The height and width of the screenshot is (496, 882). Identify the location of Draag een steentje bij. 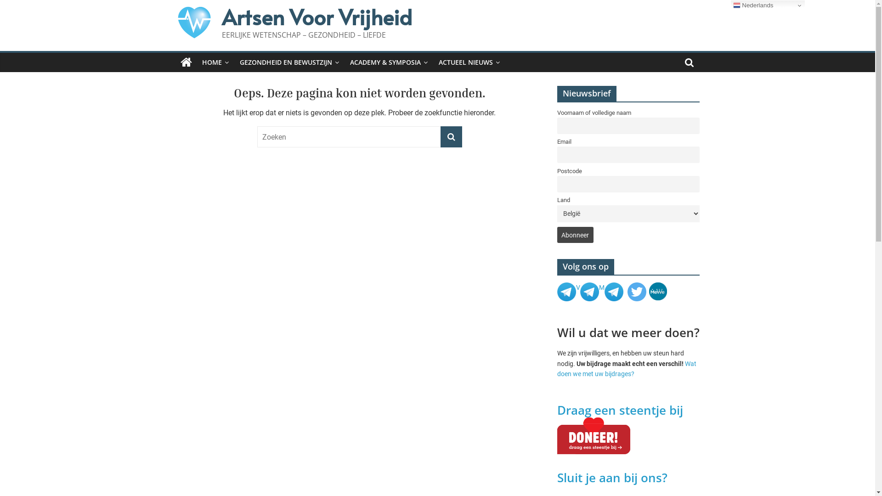
(620, 410).